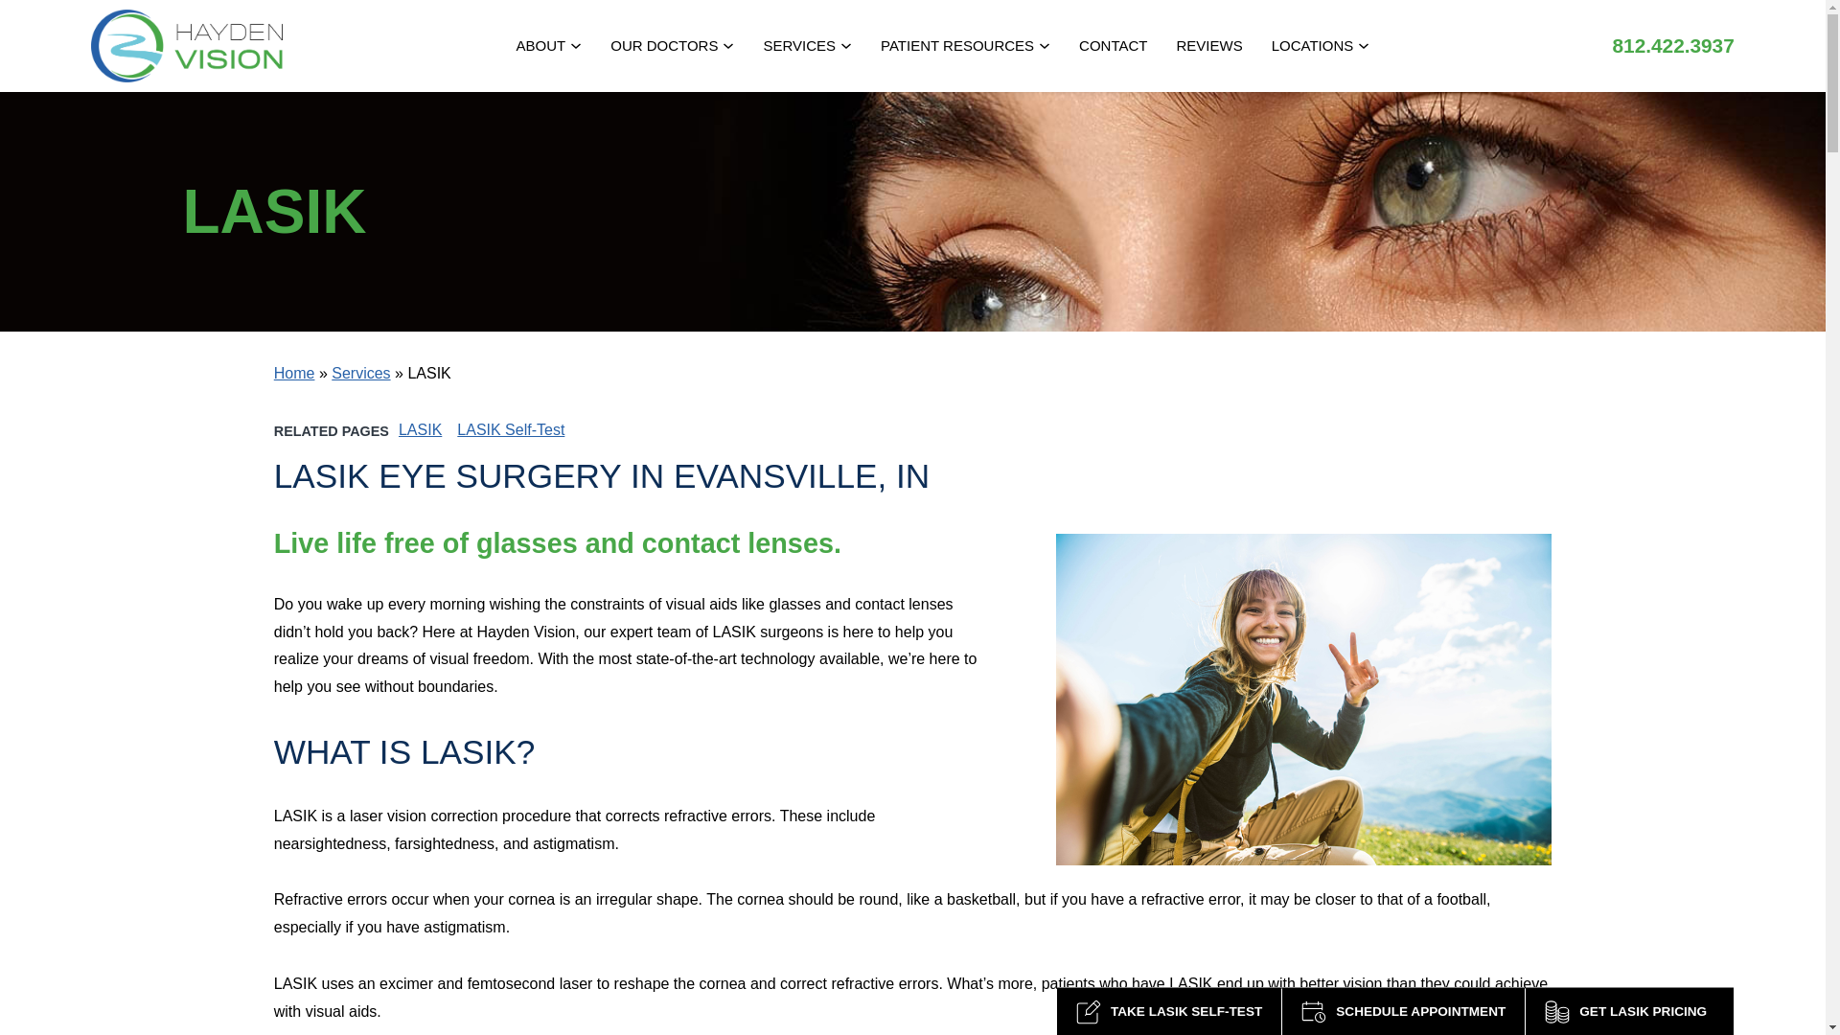 Image resolution: width=1840 pixels, height=1035 pixels. Describe the element at coordinates (1168, 1011) in the screenshot. I see `TAKE LASIK SELF-TEST` at that location.